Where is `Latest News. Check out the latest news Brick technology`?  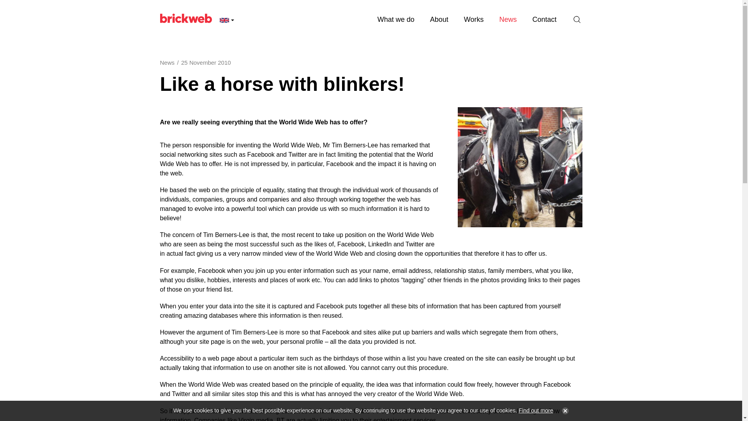
Latest News. Check out the latest news Brick technology is located at coordinates (508, 19).